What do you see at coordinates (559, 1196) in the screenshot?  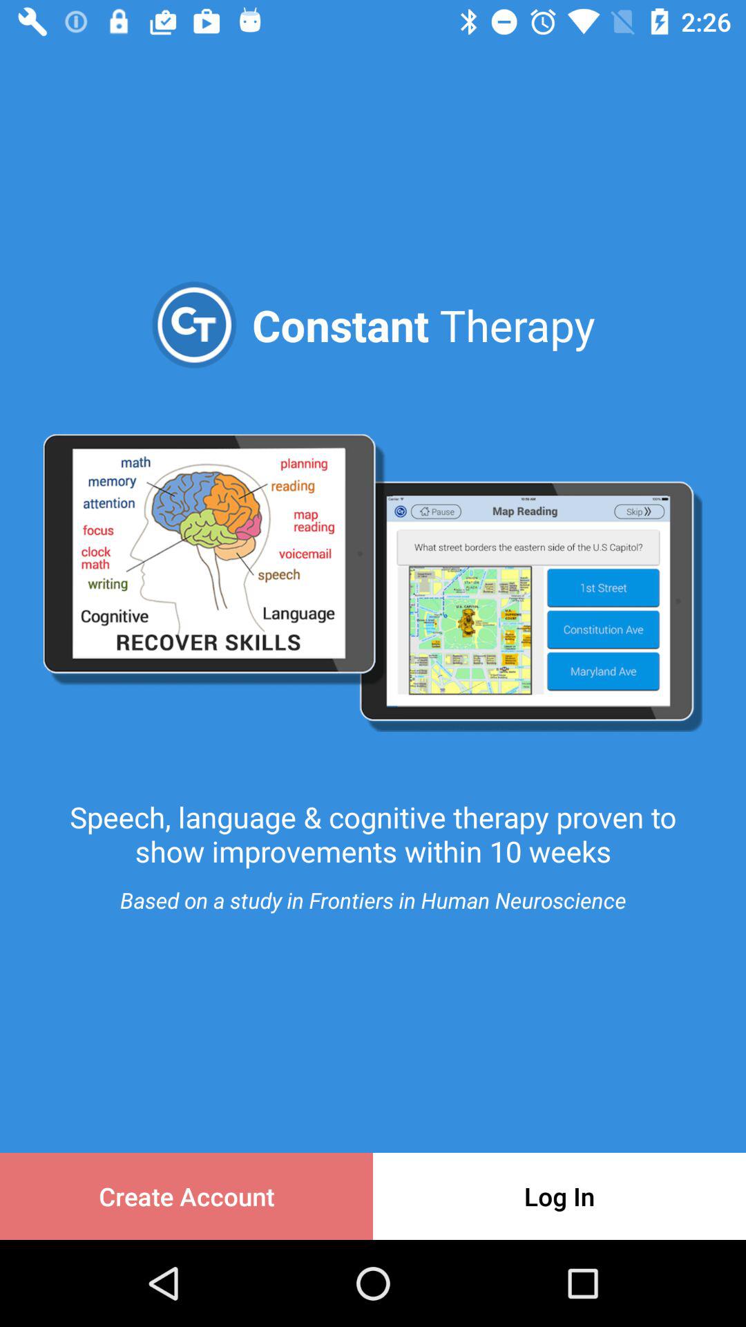 I see `select the item to the right of the create account item` at bounding box center [559, 1196].